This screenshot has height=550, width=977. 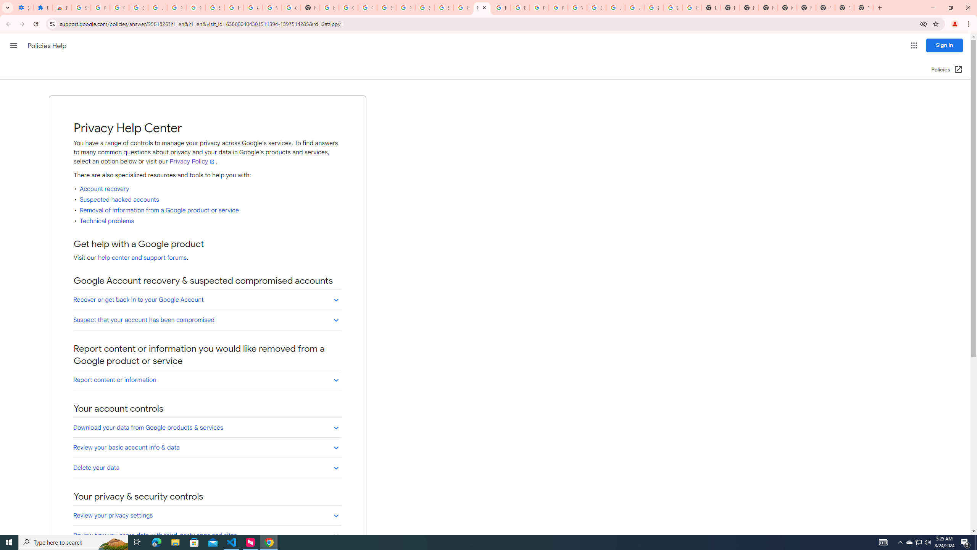 I want to click on Review how you share data with third-party apps and sites, so click(x=207, y=535).